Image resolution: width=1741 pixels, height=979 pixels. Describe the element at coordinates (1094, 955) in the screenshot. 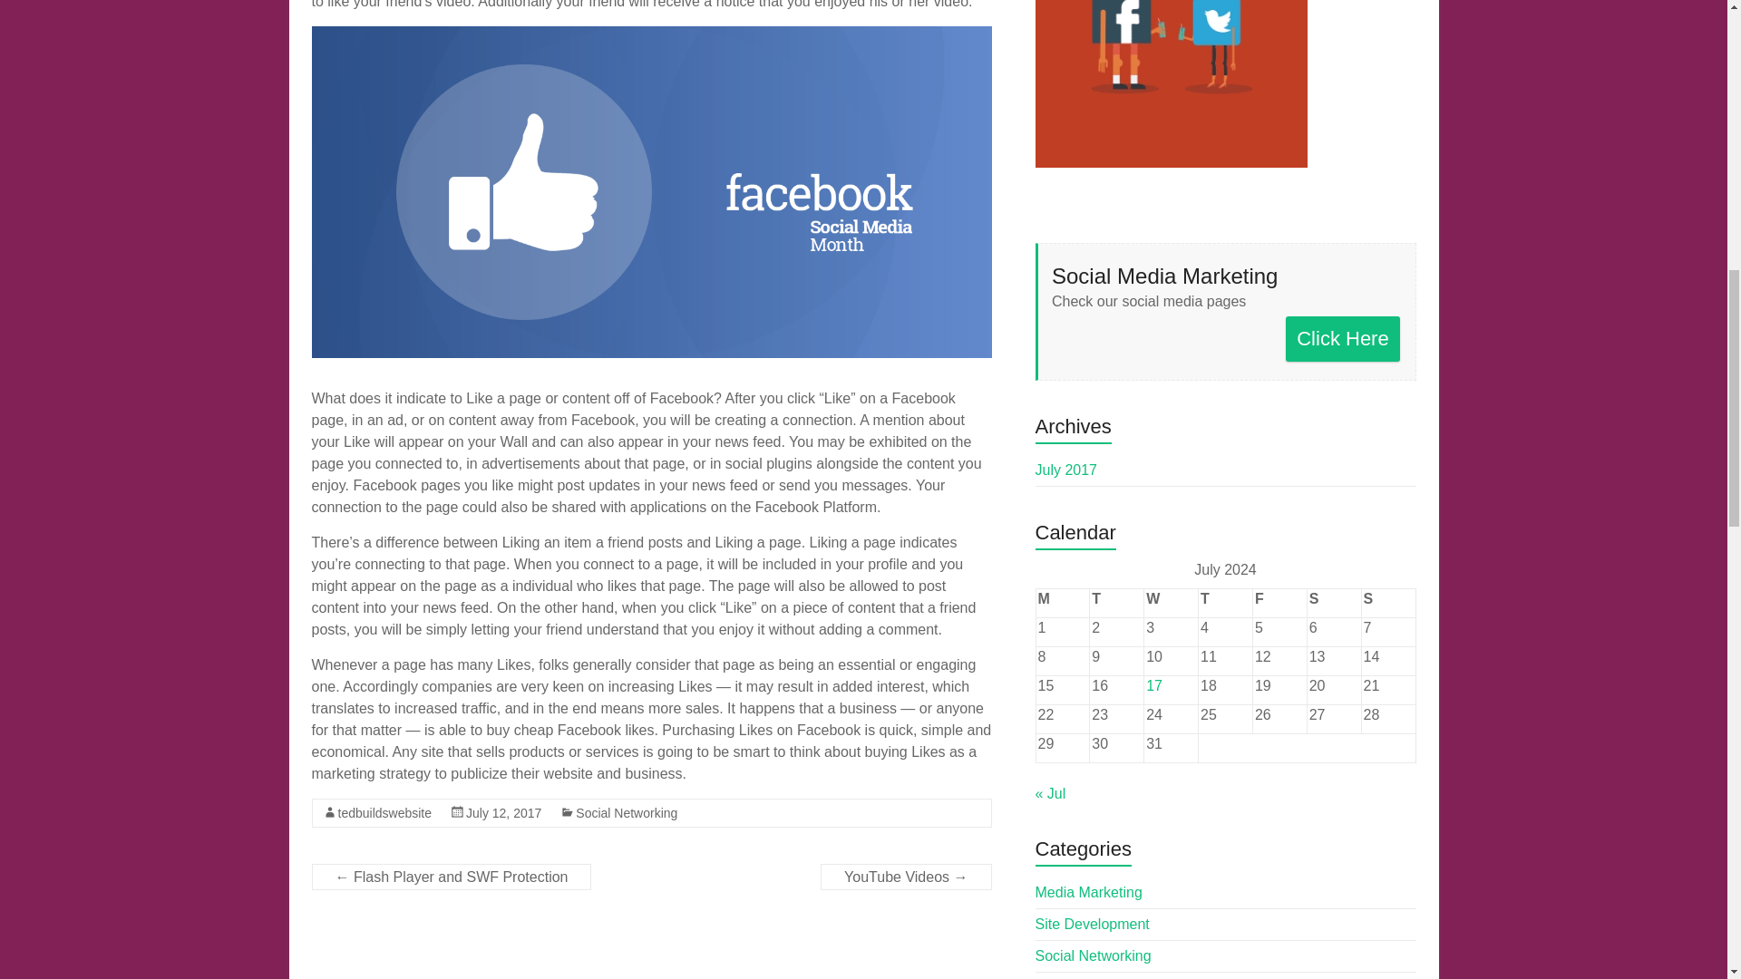

I see `Social Networking` at that location.